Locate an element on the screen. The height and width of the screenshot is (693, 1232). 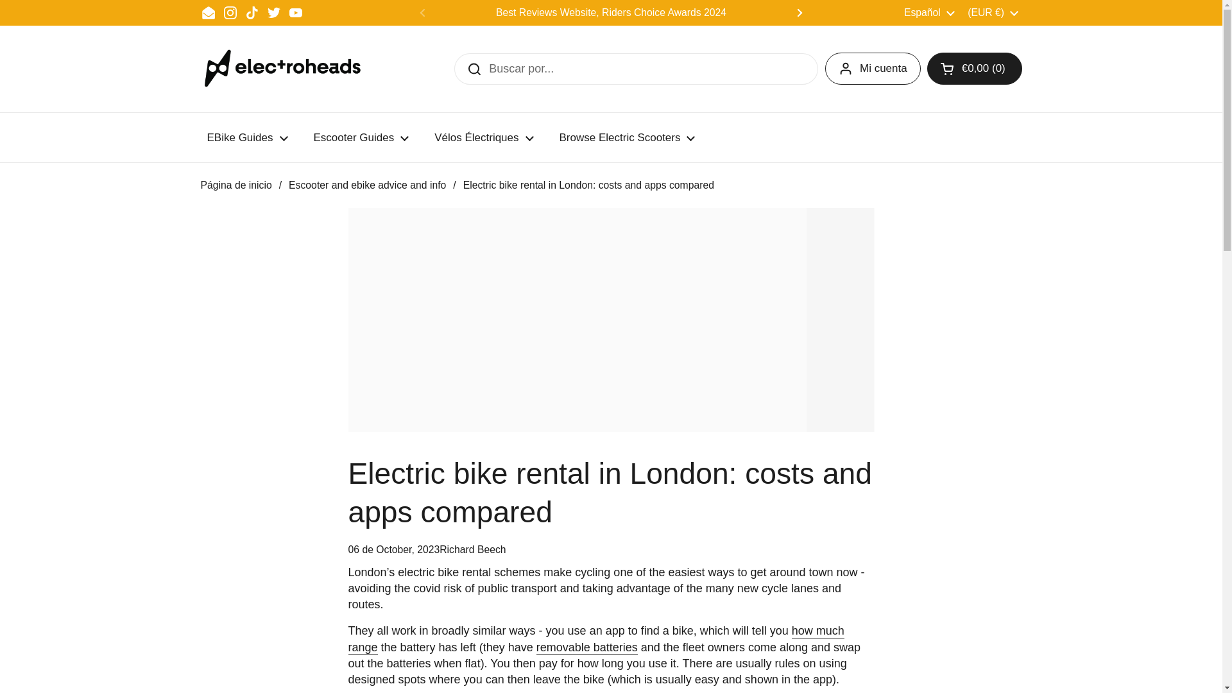
Email is located at coordinates (208, 13).